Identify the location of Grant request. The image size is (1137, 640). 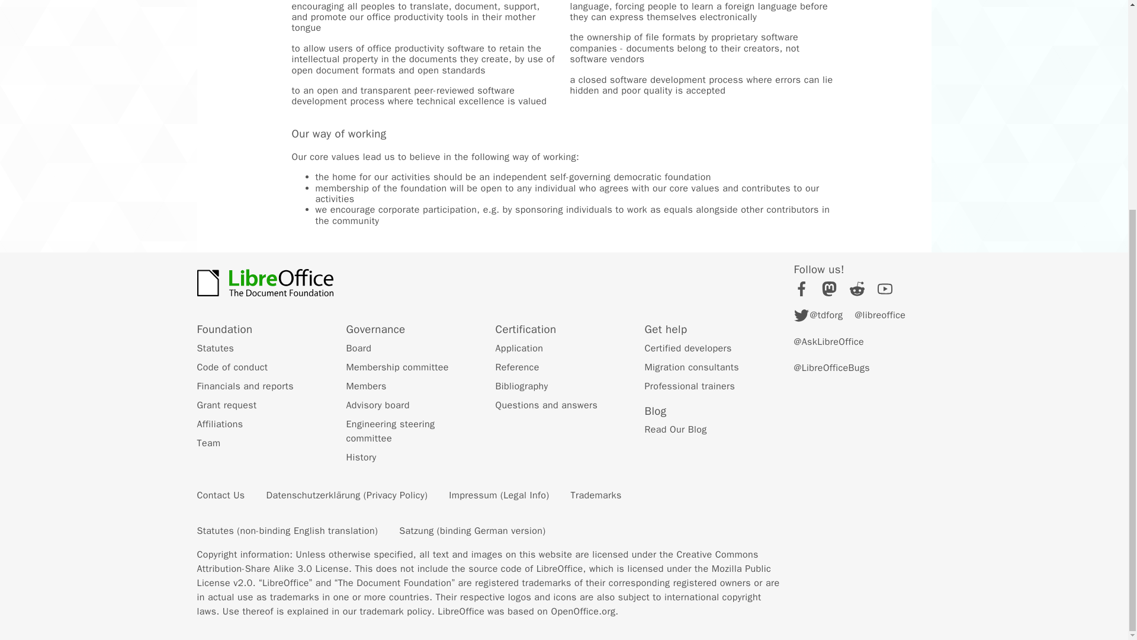
(226, 405).